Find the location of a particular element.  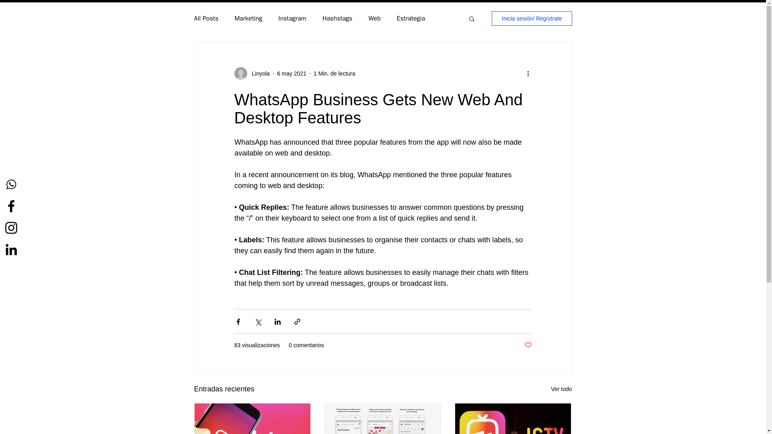

Instagram is located at coordinates (292, 18).